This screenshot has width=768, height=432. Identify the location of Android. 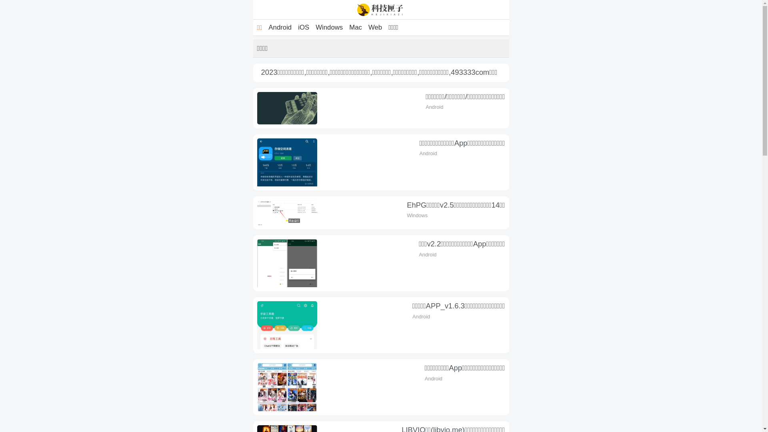
(280, 28).